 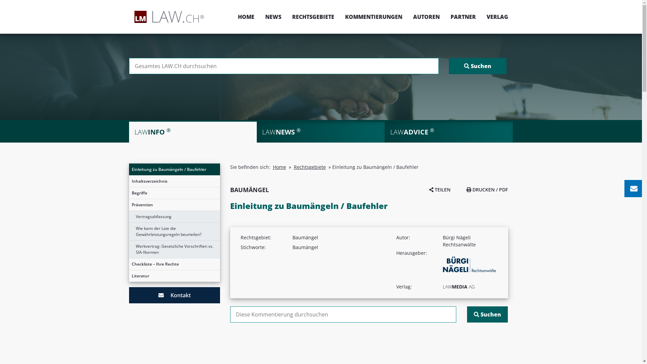 I want to click on NEWS, so click(x=273, y=17).